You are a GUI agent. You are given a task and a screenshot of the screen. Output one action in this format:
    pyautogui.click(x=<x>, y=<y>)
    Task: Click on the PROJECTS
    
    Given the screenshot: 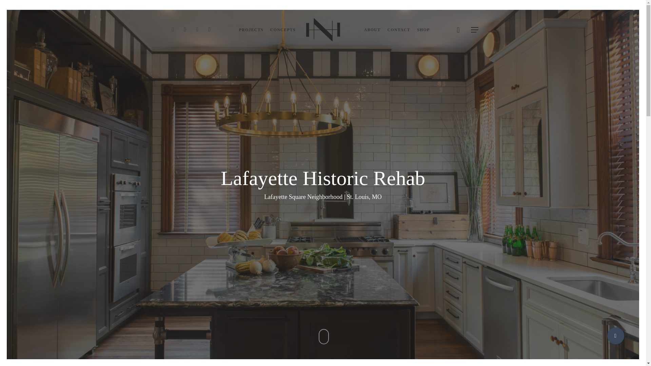 What is the action you would take?
    pyautogui.click(x=251, y=30)
    